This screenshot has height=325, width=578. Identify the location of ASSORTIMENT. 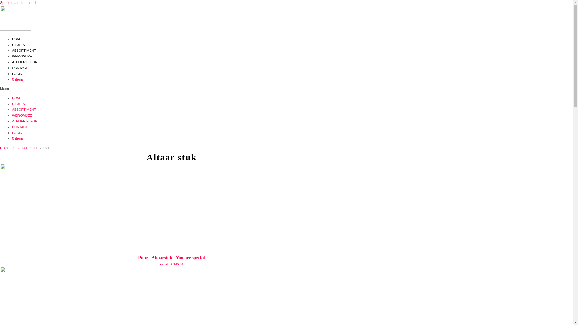
(24, 110).